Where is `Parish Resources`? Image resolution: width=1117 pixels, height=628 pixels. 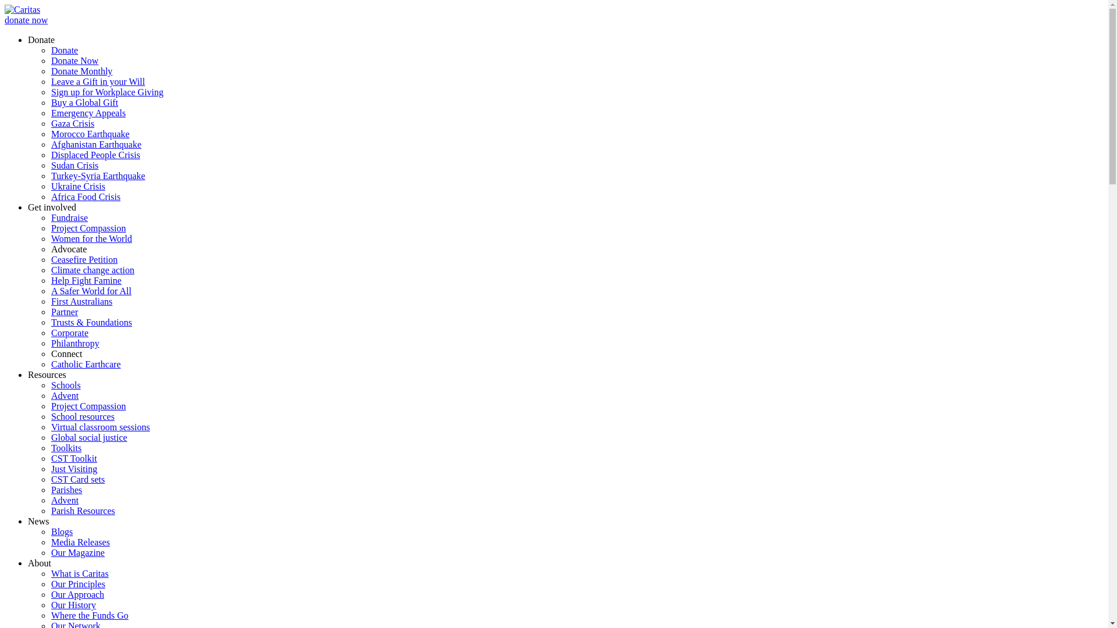 Parish Resources is located at coordinates (83, 511).